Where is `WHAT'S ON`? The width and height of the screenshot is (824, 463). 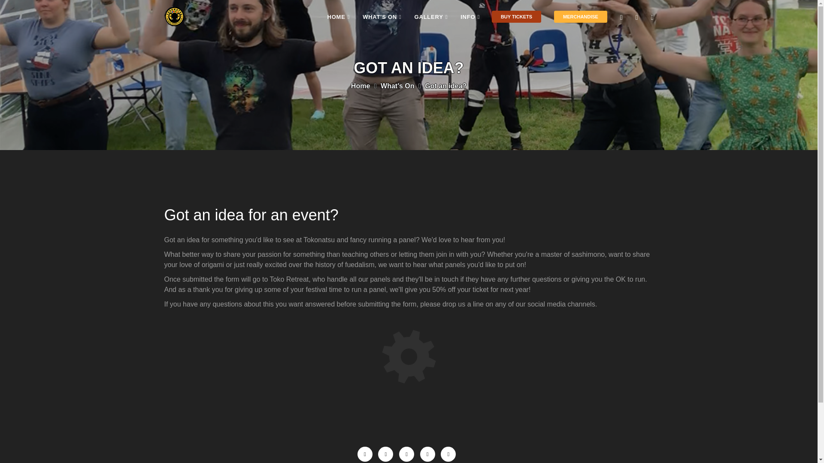 WHAT'S ON is located at coordinates (382, 17).